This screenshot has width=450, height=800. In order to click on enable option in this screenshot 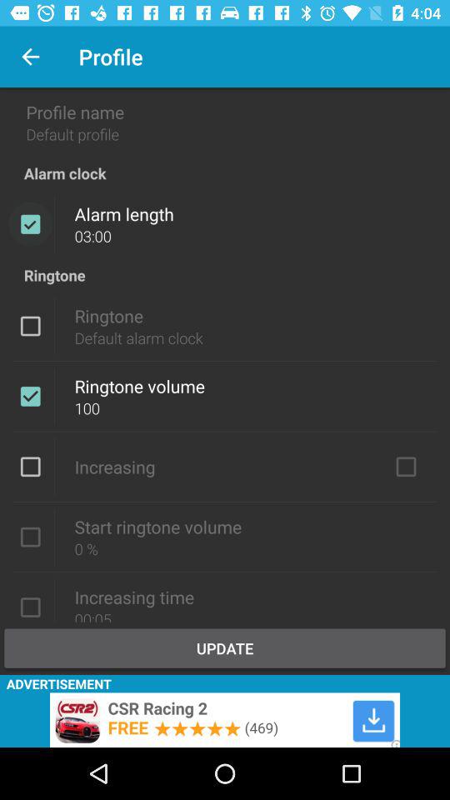, I will do `click(30, 537)`.